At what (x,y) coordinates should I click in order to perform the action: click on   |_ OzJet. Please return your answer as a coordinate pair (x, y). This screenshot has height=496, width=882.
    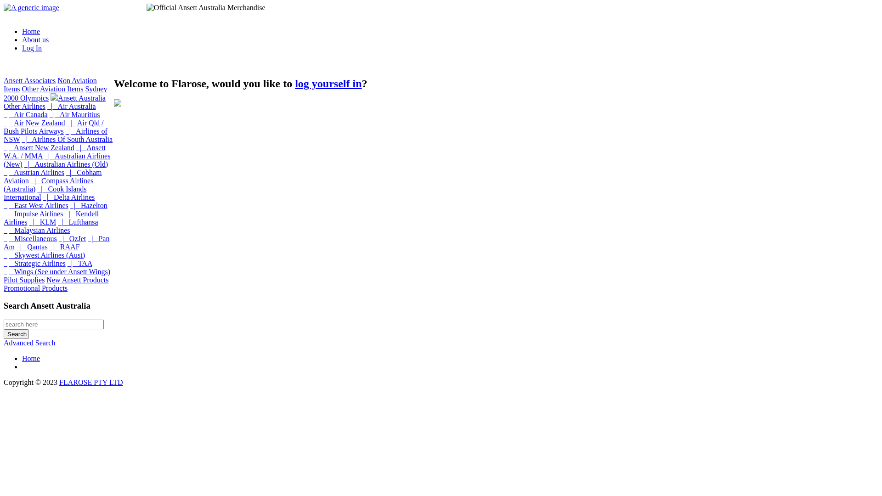
    Looking at the image, I should click on (73, 239).